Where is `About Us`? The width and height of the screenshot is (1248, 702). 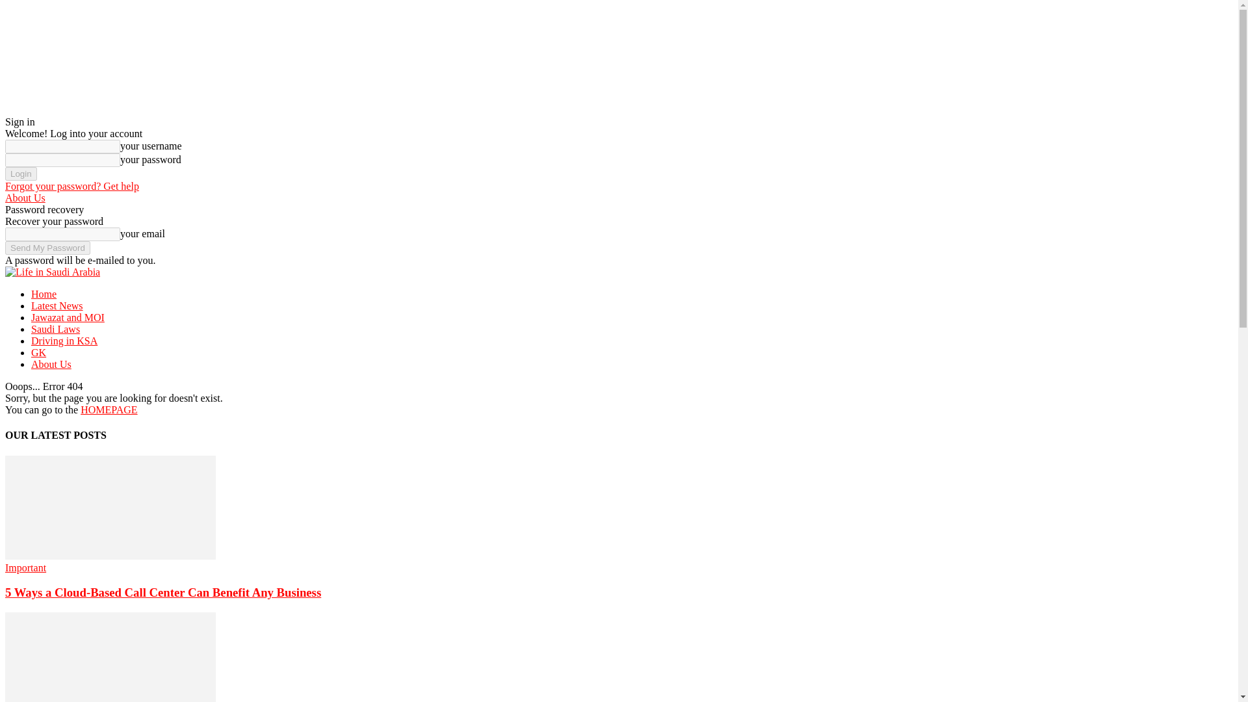
About Us is located at coordinates (25, 198).